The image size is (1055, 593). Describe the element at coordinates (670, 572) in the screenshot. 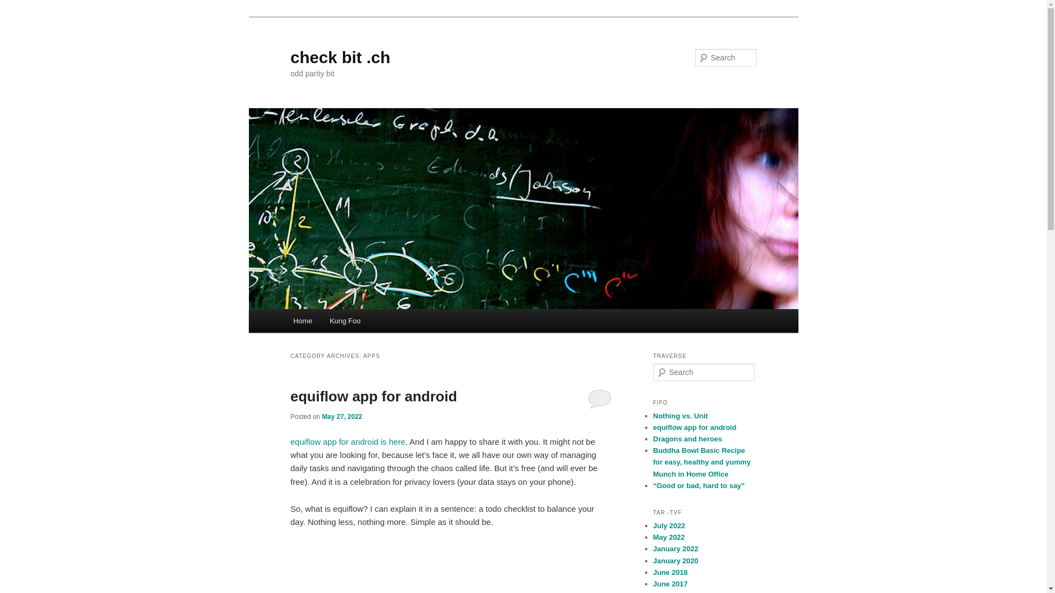

I see `June 2018` at that location.